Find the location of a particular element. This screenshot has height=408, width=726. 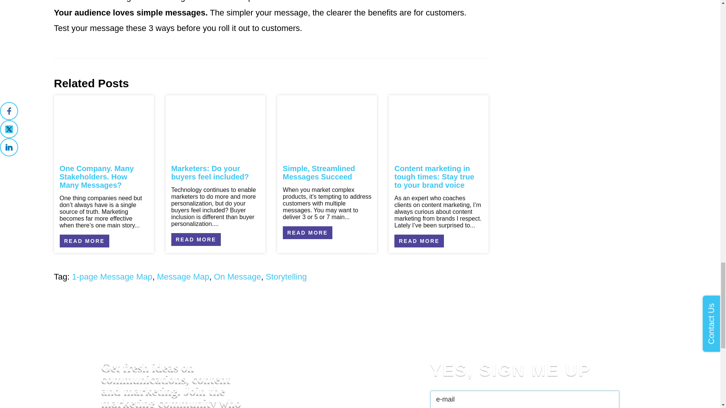

READ MORE is located at coordinates (84, 241).